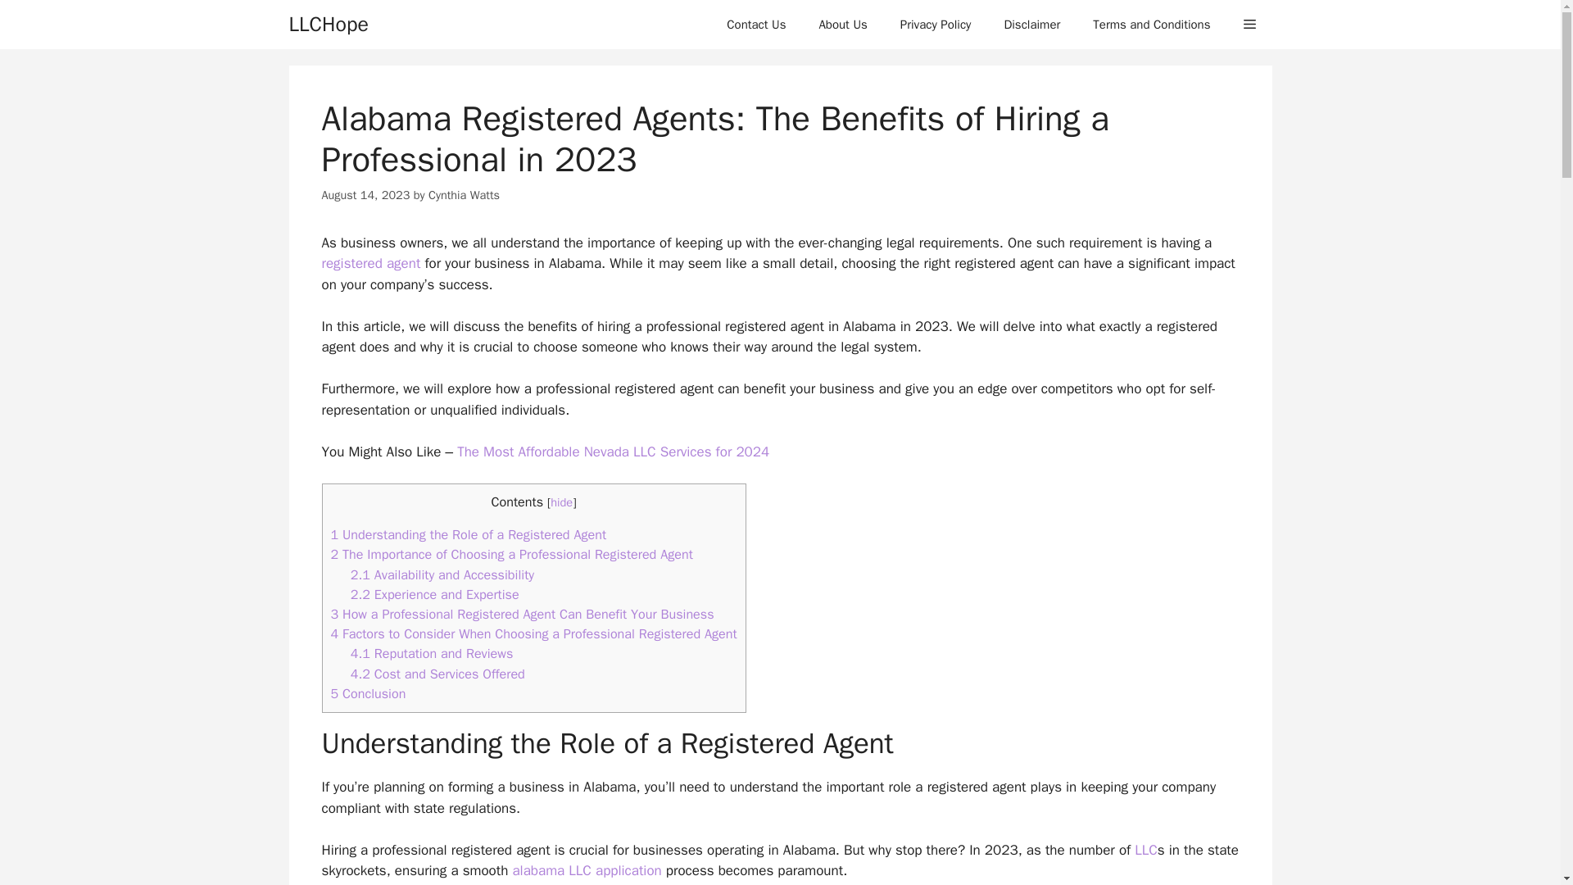 The width and height of the screenshot is (1573, 885). I want to click on 4.1 Reputation and Reviews, so click(433, 653).